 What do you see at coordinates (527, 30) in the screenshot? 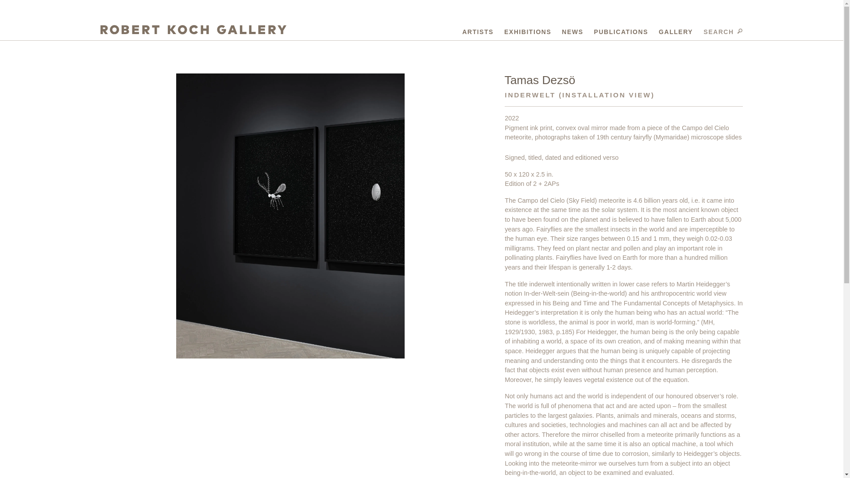
I see `EXHIBITIONS` at bounding box center [527, 30].